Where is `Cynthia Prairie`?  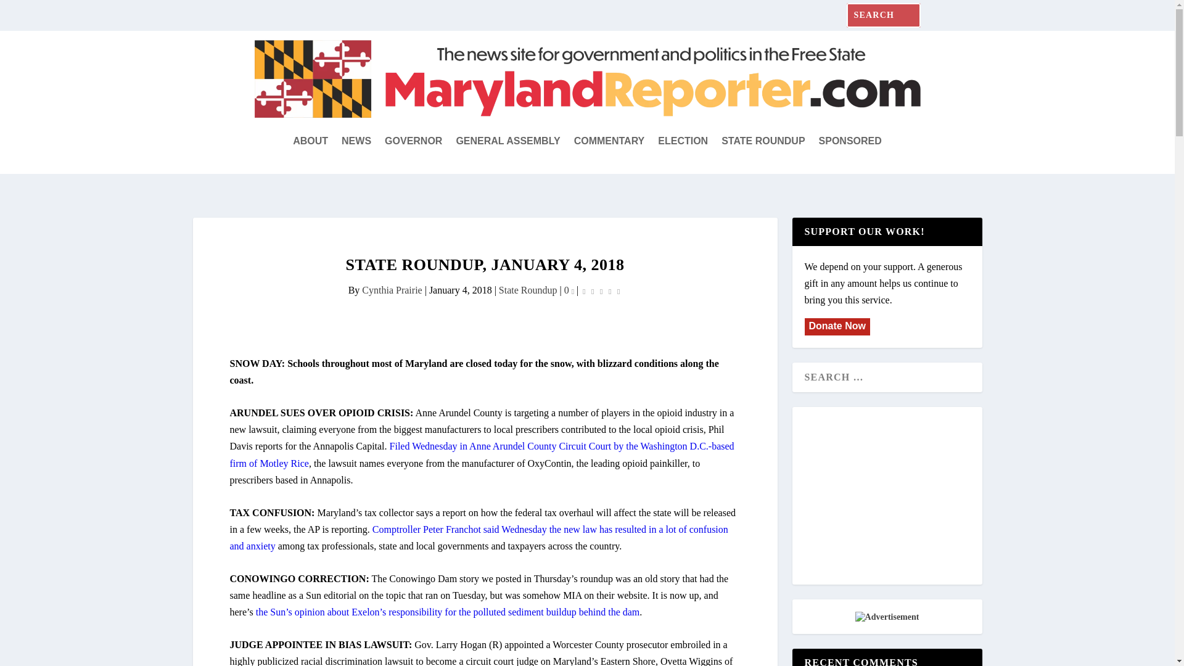
Cynthia Prairie is located at coordinates (392, 290).